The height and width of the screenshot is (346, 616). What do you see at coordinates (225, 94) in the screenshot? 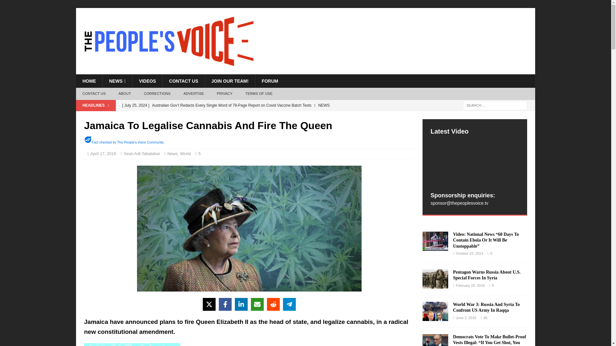
I see `PRIVACY` at bounding box center [225, 94].